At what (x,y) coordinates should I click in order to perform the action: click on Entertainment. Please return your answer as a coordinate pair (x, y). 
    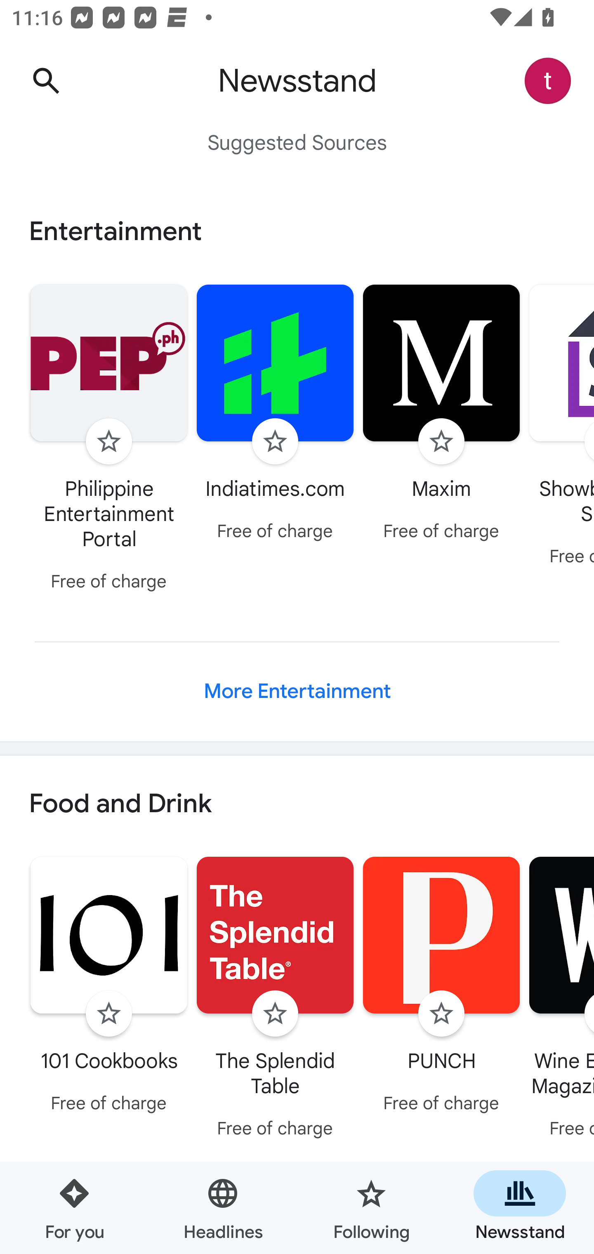
    Looking at the image, I should click on (297, 231).